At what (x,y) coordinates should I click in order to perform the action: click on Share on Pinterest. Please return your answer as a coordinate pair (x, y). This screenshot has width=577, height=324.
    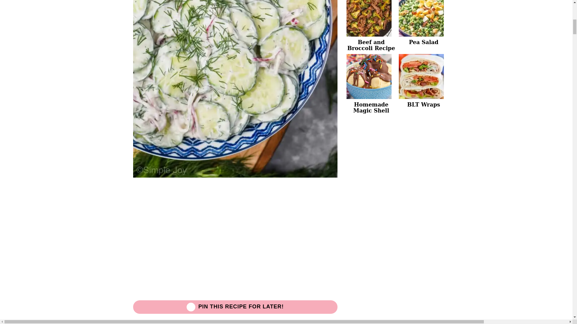
    Looking at the image, I should click on (235, 307).